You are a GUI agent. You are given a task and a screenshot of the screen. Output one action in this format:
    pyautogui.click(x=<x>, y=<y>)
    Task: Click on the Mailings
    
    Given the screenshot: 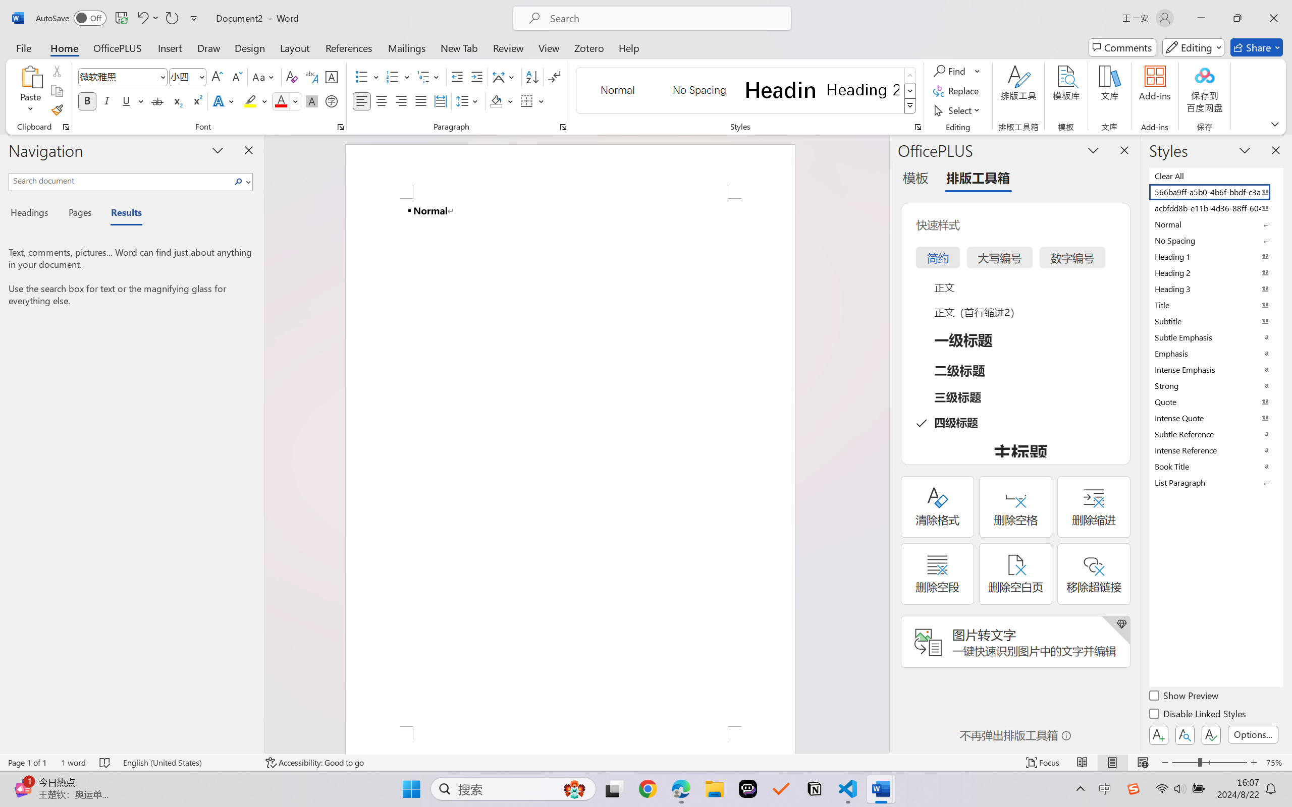 What is the action you would take?
    pyautogui.click(x=407, y=47)
    